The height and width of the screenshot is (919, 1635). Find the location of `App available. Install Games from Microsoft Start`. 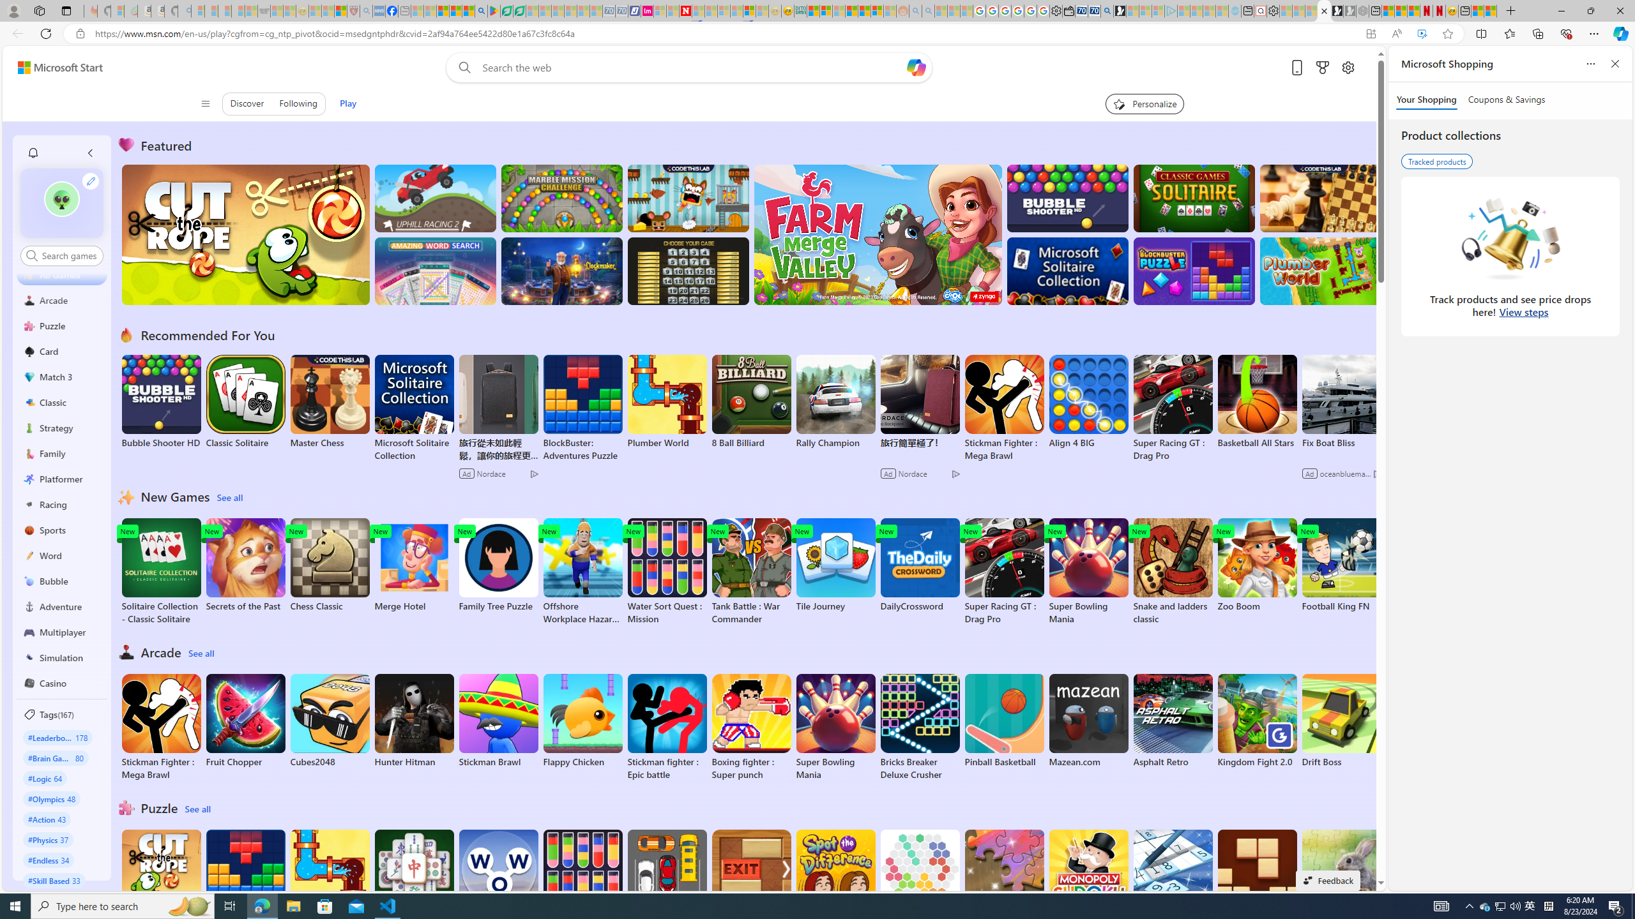

App available. Install Games from Microsoft Start is located at coordinates (1371, 34).